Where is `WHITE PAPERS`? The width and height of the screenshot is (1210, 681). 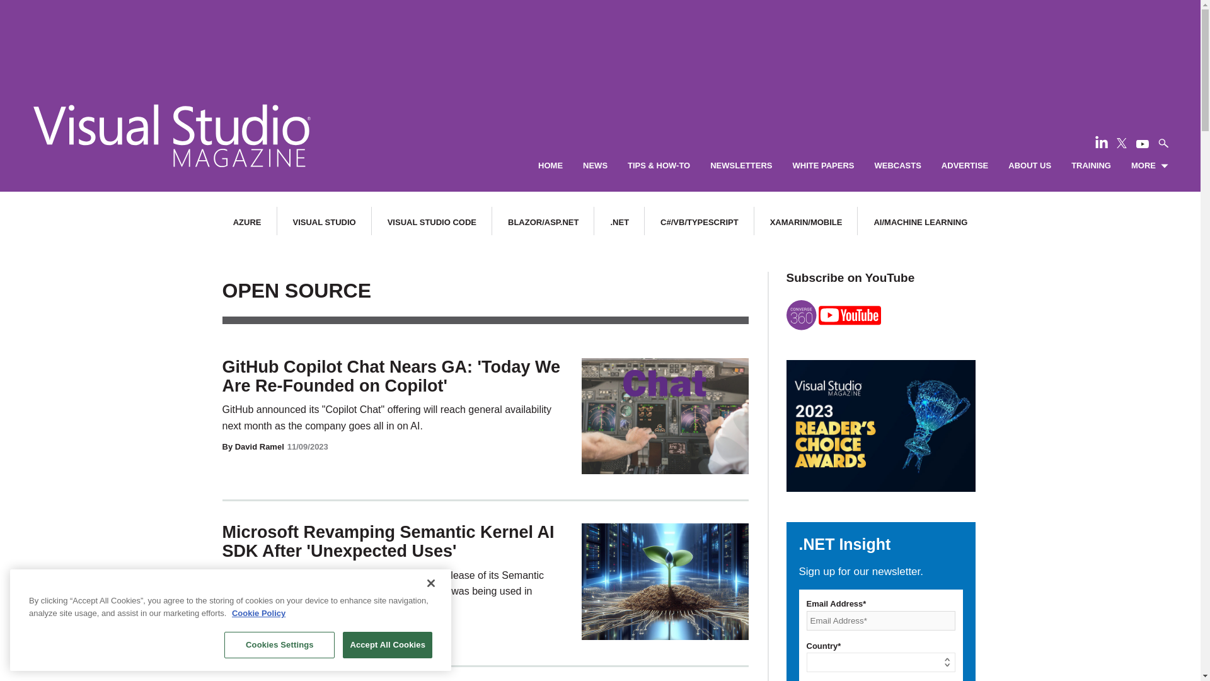
WHITE PAPERS is located at coordinates (823, 166).